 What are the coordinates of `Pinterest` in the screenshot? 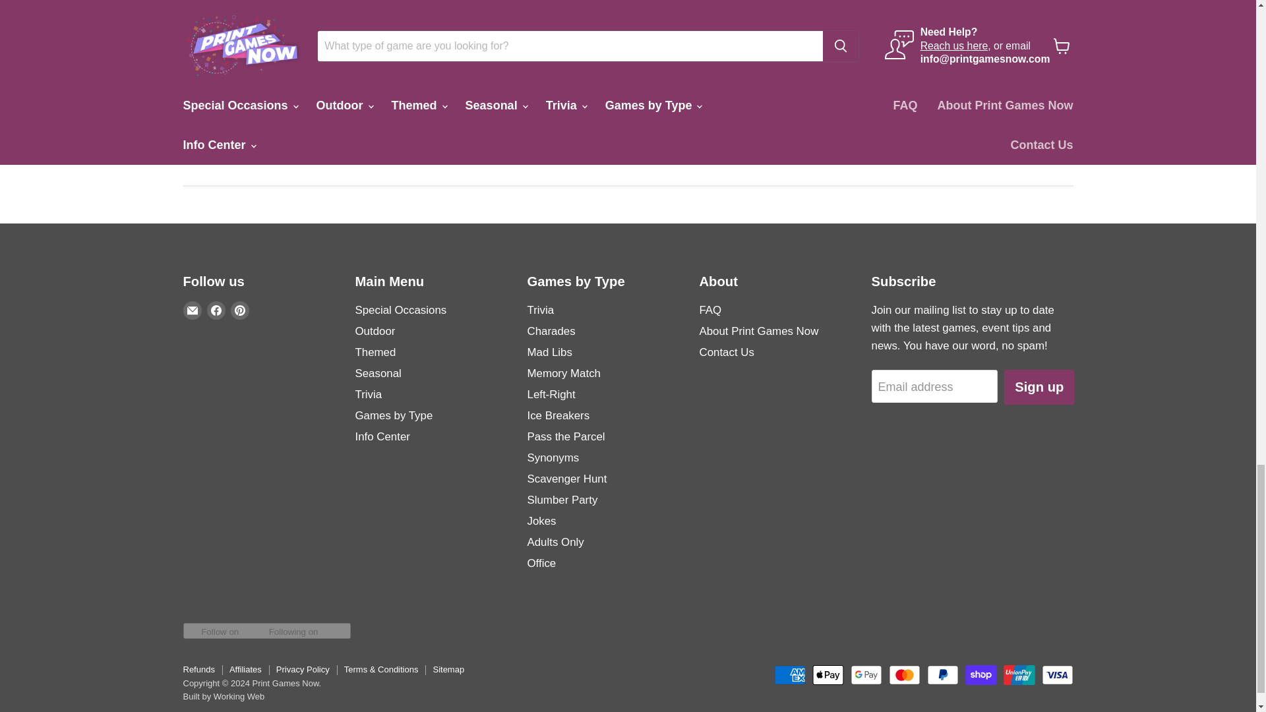 It's located at (240, 310).